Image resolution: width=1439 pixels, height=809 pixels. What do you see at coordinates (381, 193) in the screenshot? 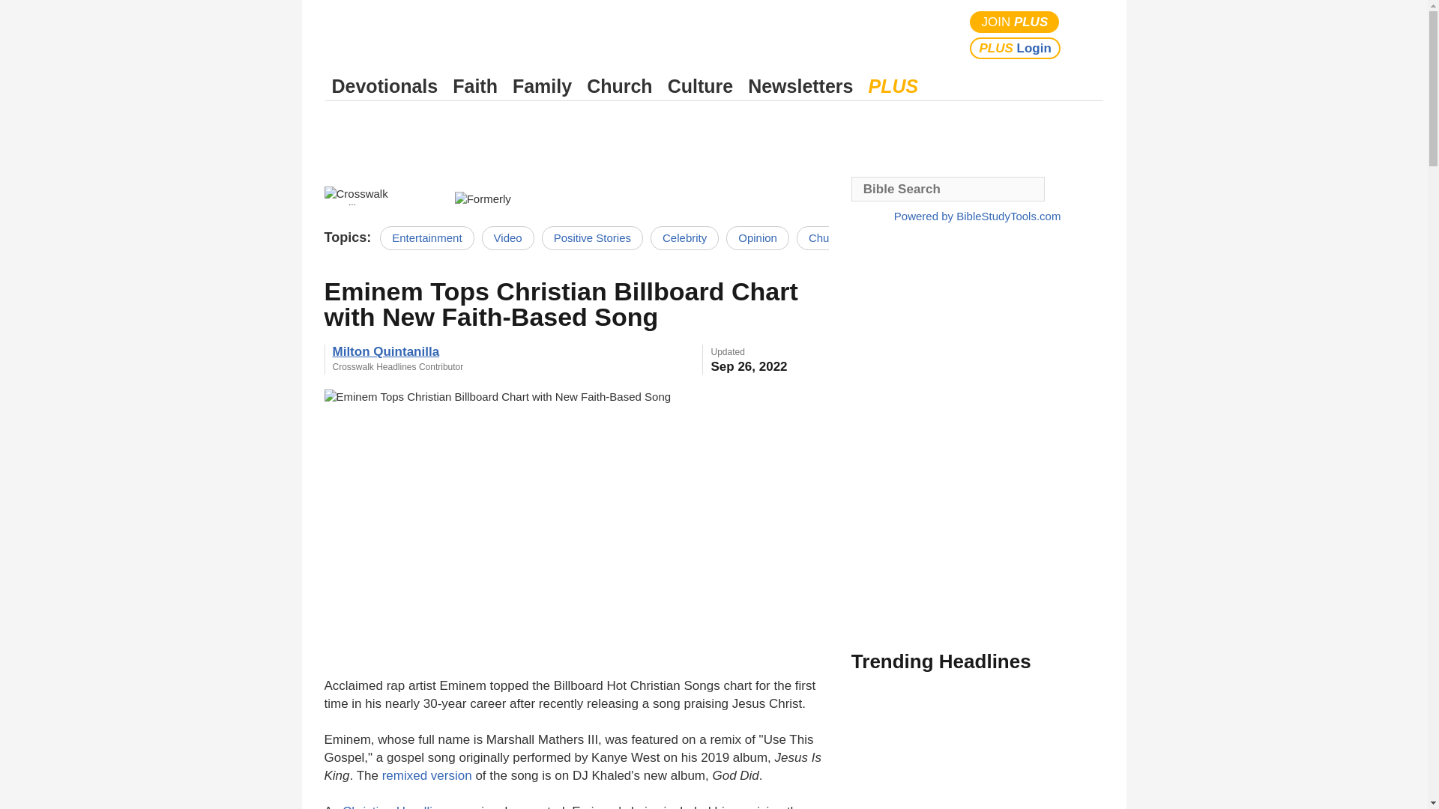
I see `Crosswalk Headlines` at bounding box center [381, 193].